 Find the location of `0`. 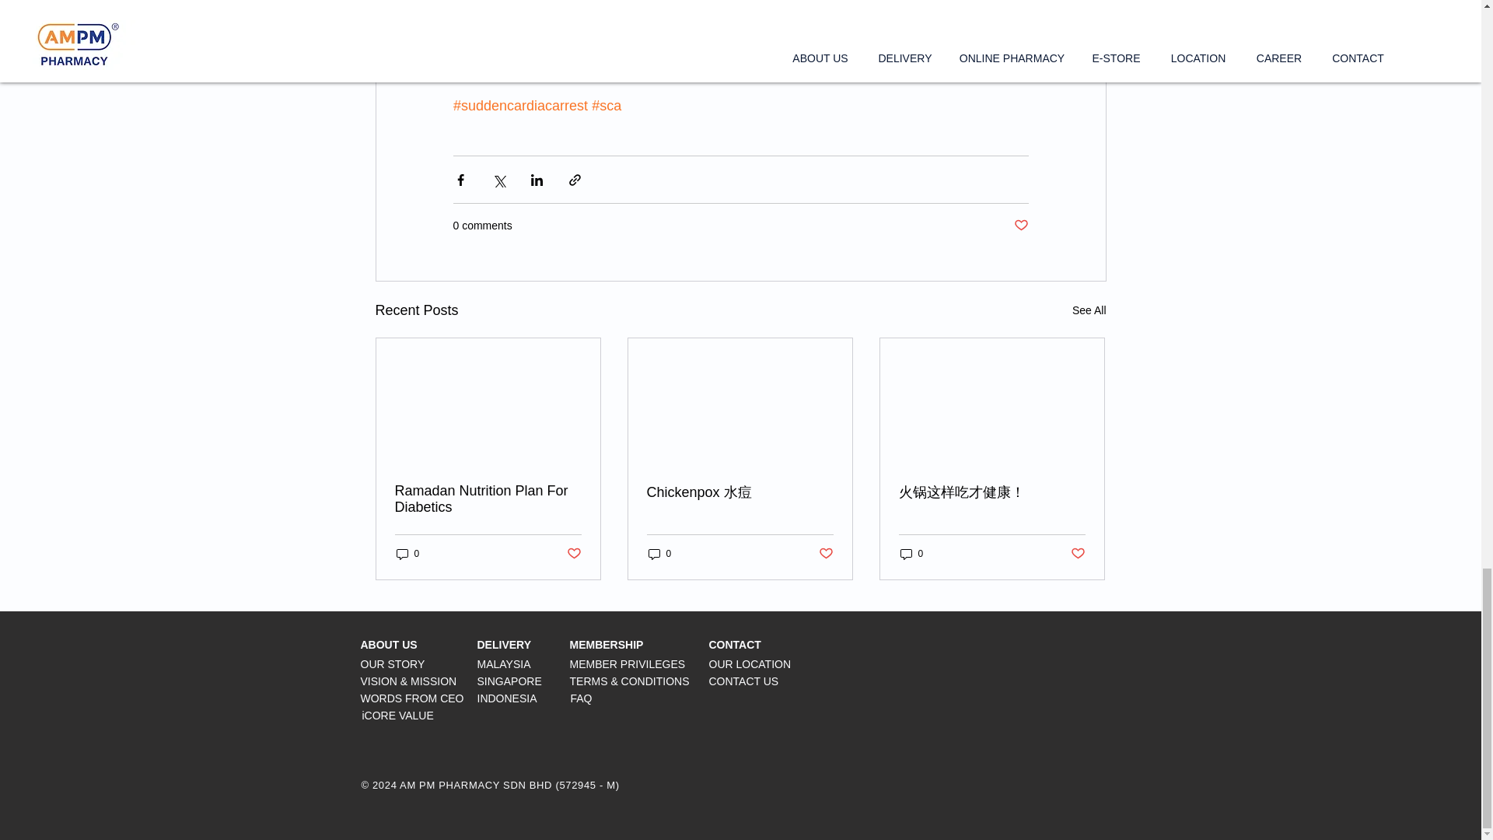

0 is located at coordinates (911, 554).